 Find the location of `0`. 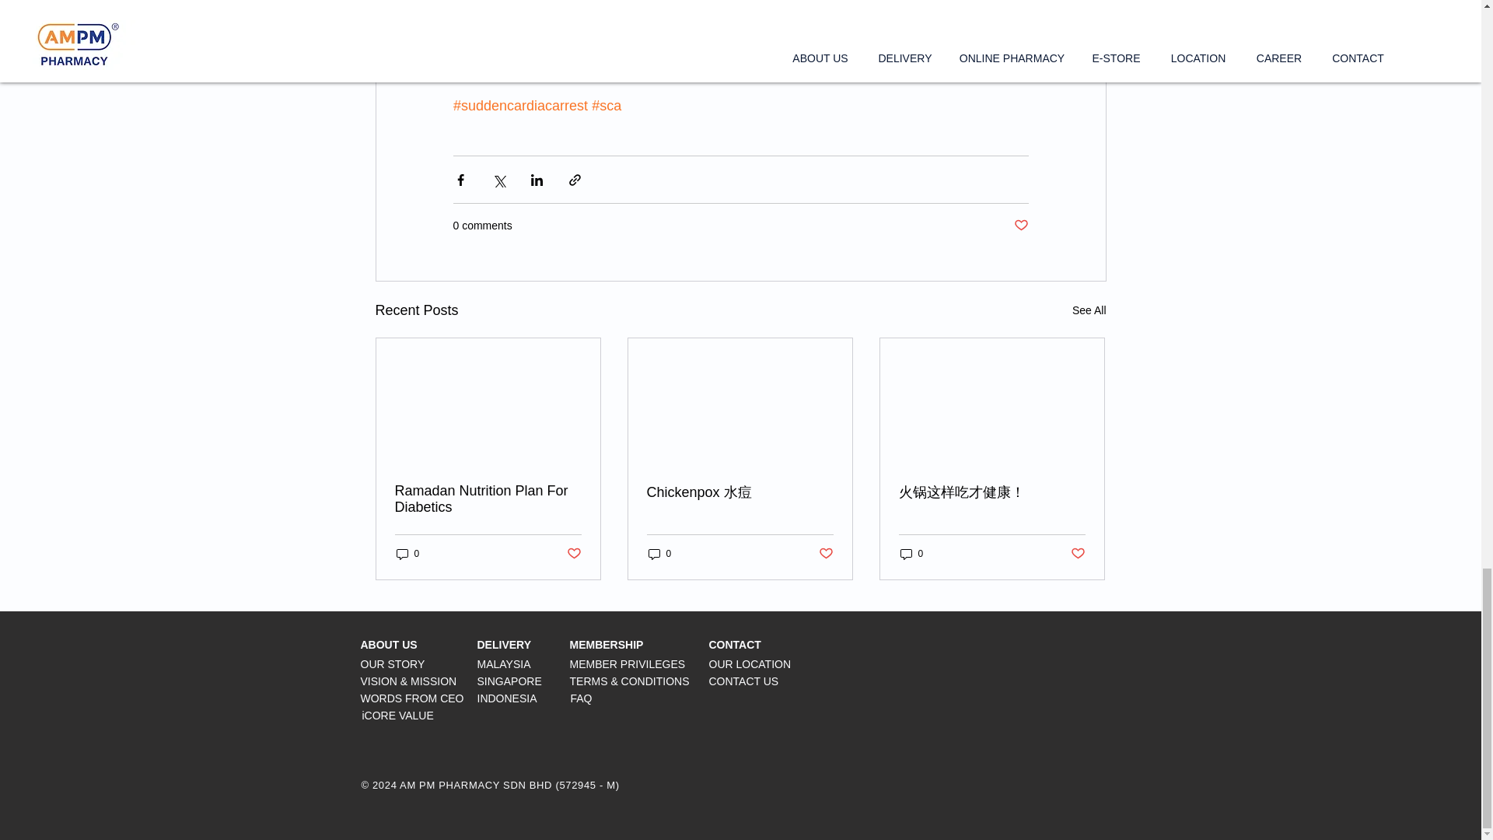

0 is located at coordinates (911, 554).